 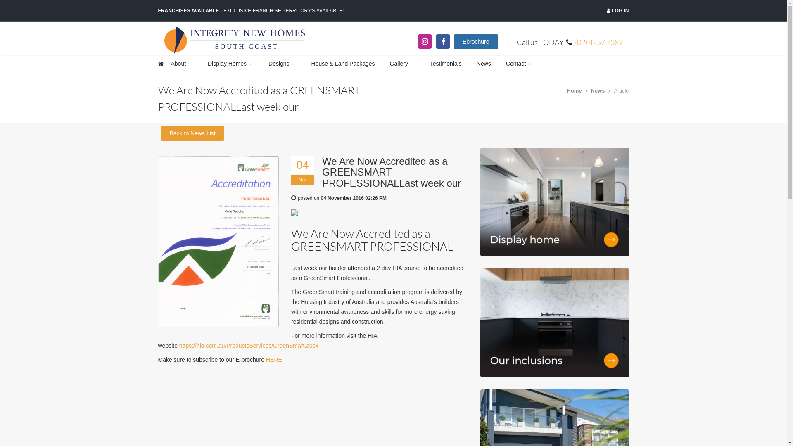 What do you see at coordinates (599, 42) in the screenshot?
I see `(02) 4257 7389` at bounding box center [599, 42].